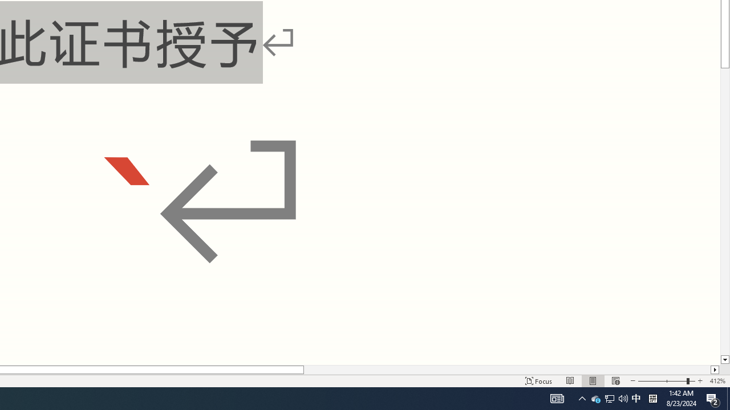 The image size is (730, 410). Describe the element at coordinates (725, 212) in the screenshot. I see `Page down` at that location.